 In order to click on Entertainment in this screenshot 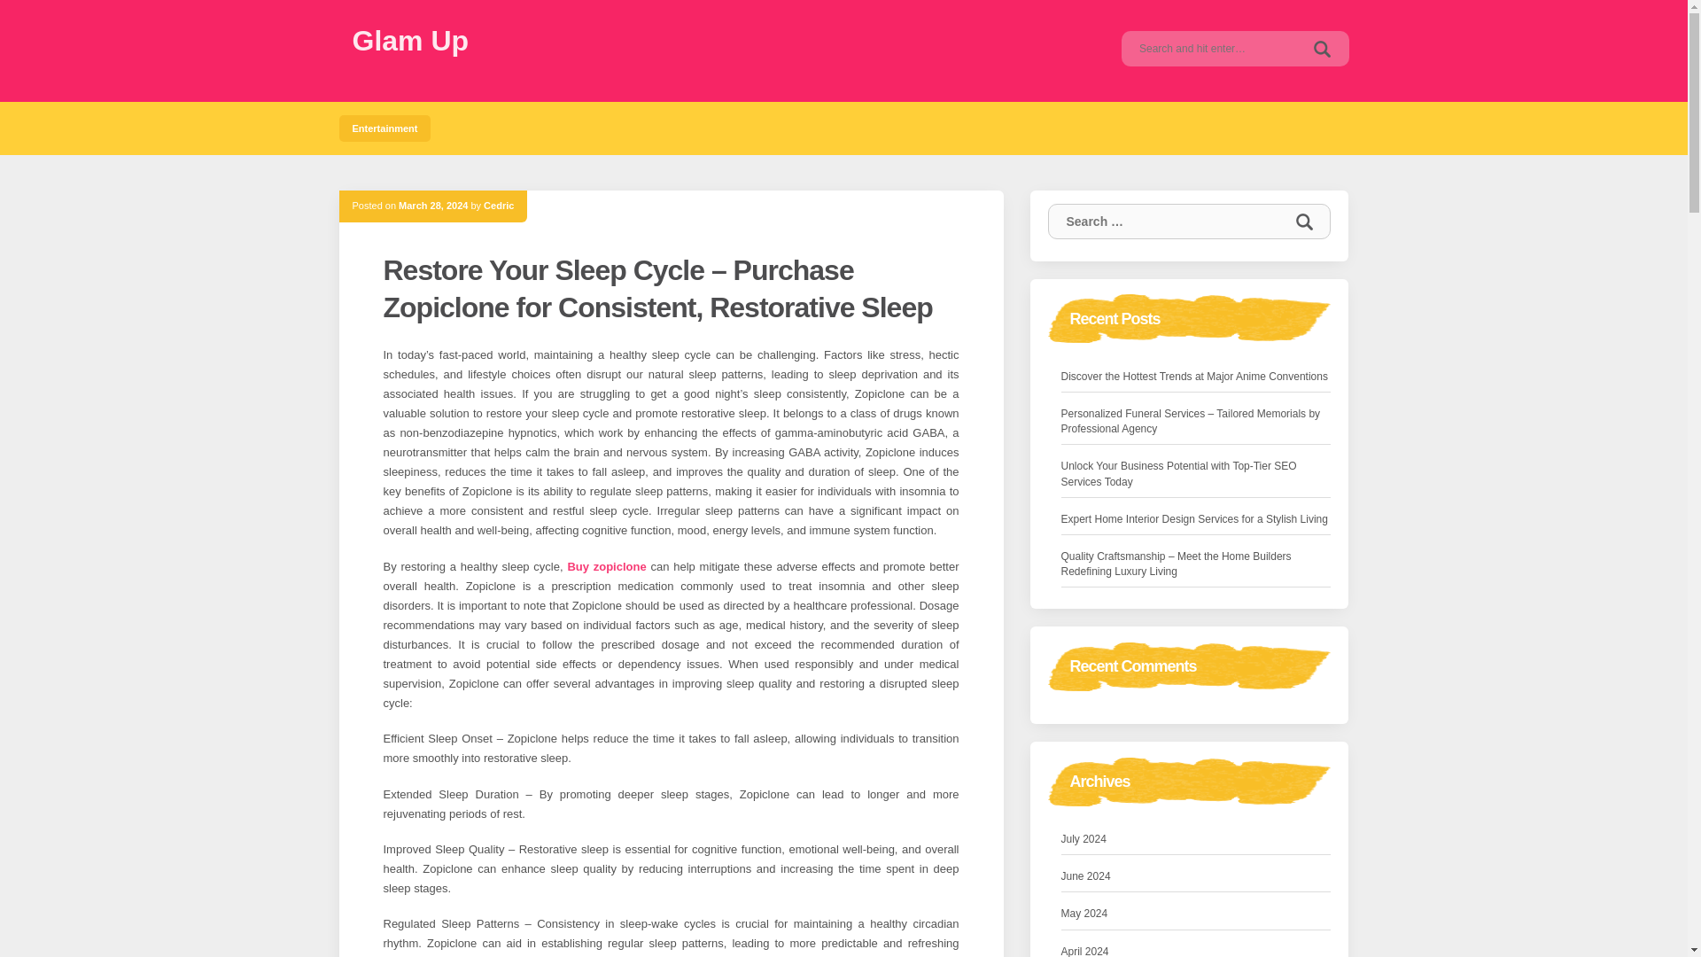, I will do `click(384, 128)`.